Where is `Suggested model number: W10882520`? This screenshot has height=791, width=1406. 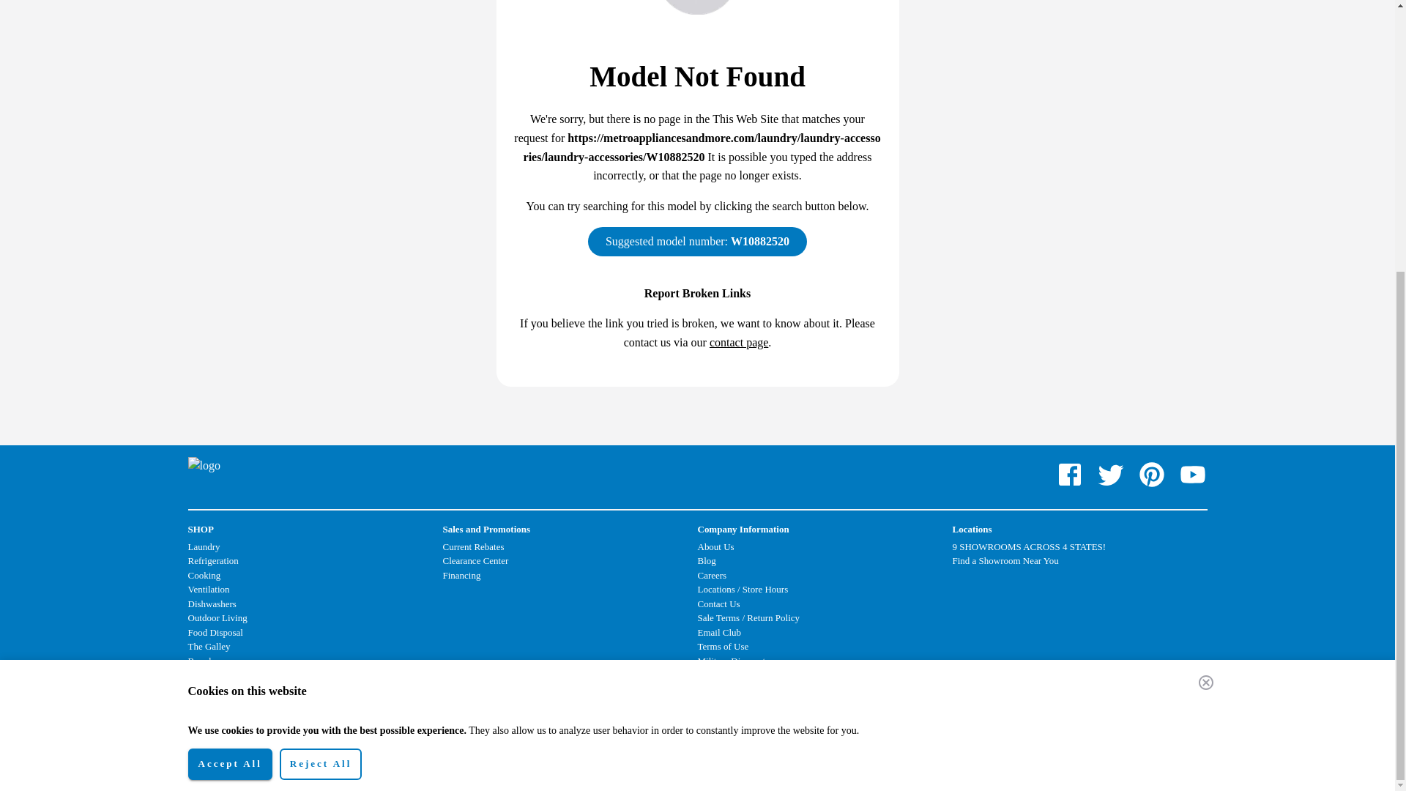
Suggested model number: W10882520 is located at coordinates (697, 241).